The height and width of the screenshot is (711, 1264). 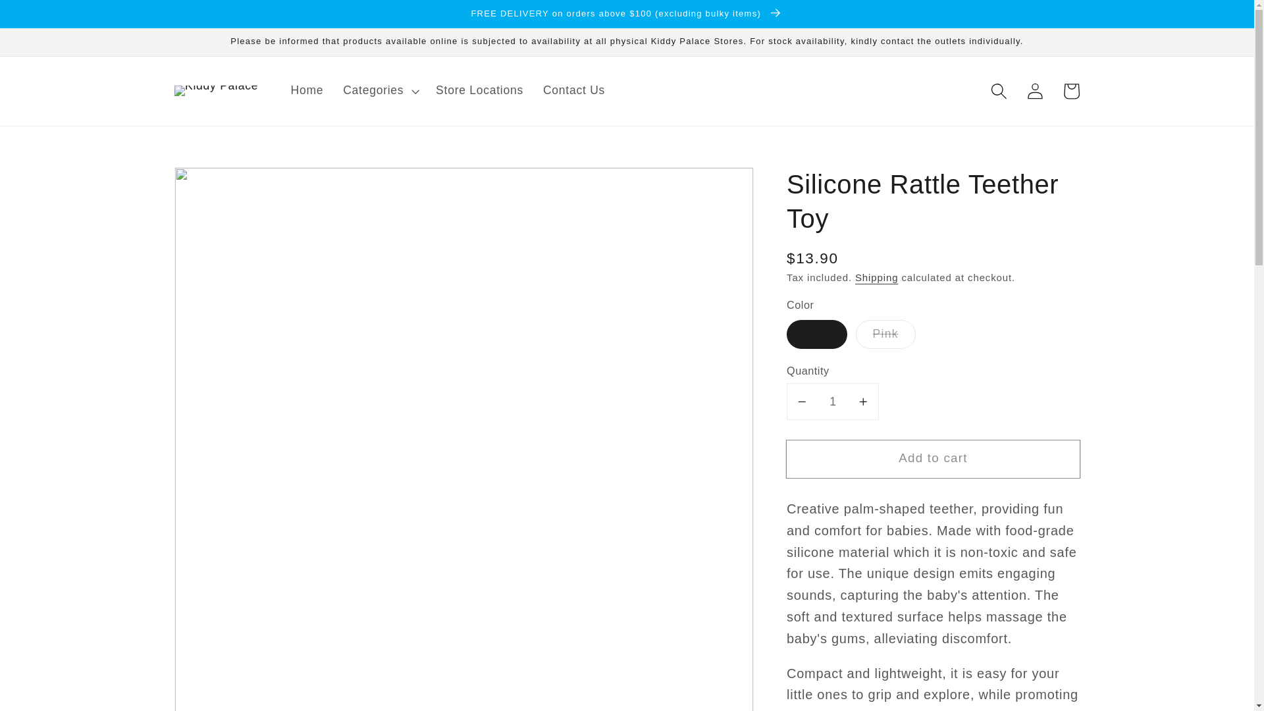 What do you see at coordinates (832, 402) in the screenshot?
I see `1` at bounding box center [832, 402].